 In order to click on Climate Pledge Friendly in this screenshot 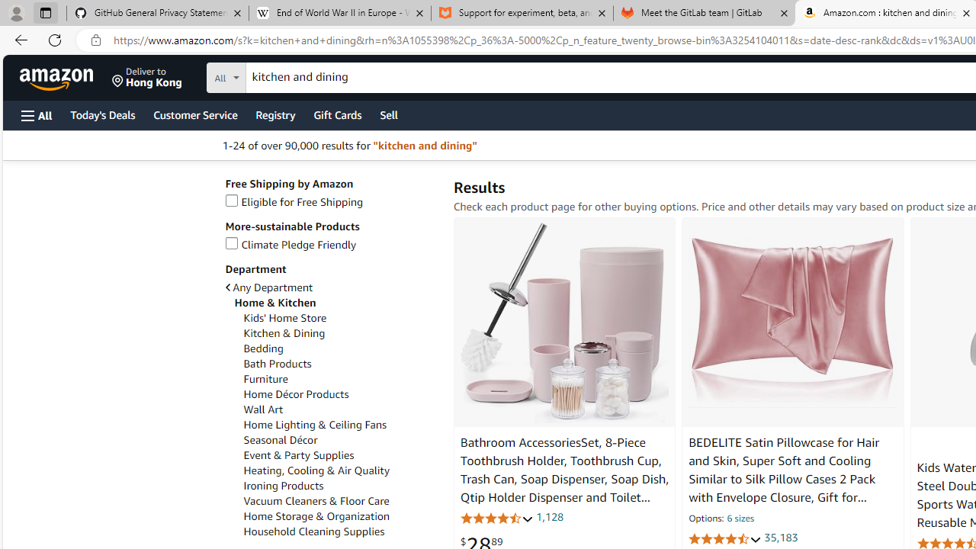, I will do `click(291, 245)`.